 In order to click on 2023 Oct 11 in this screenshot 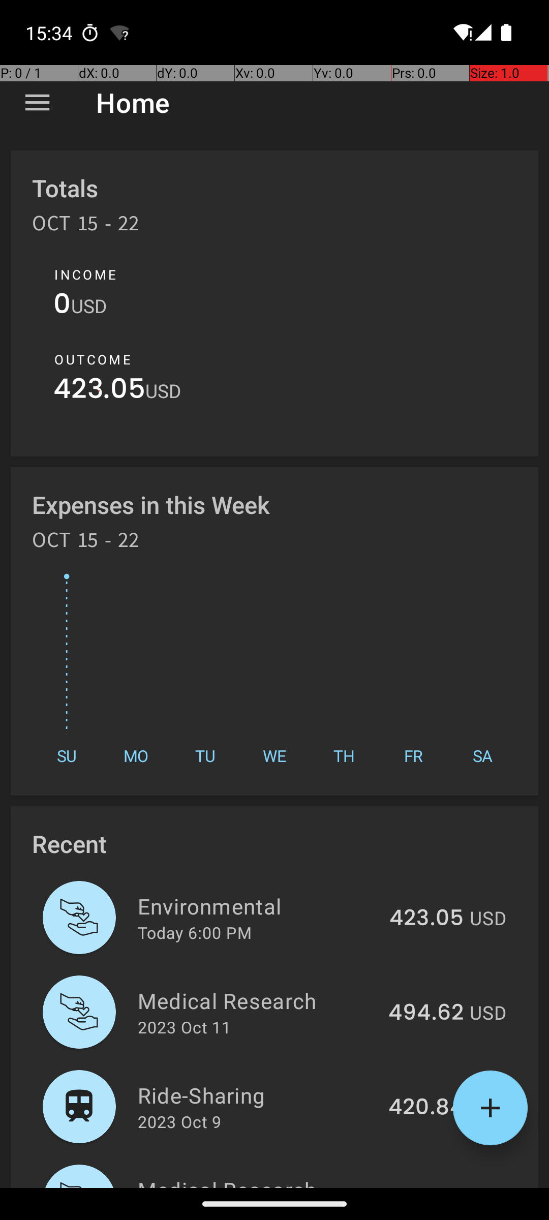, I will do `click(184, 1027)`.